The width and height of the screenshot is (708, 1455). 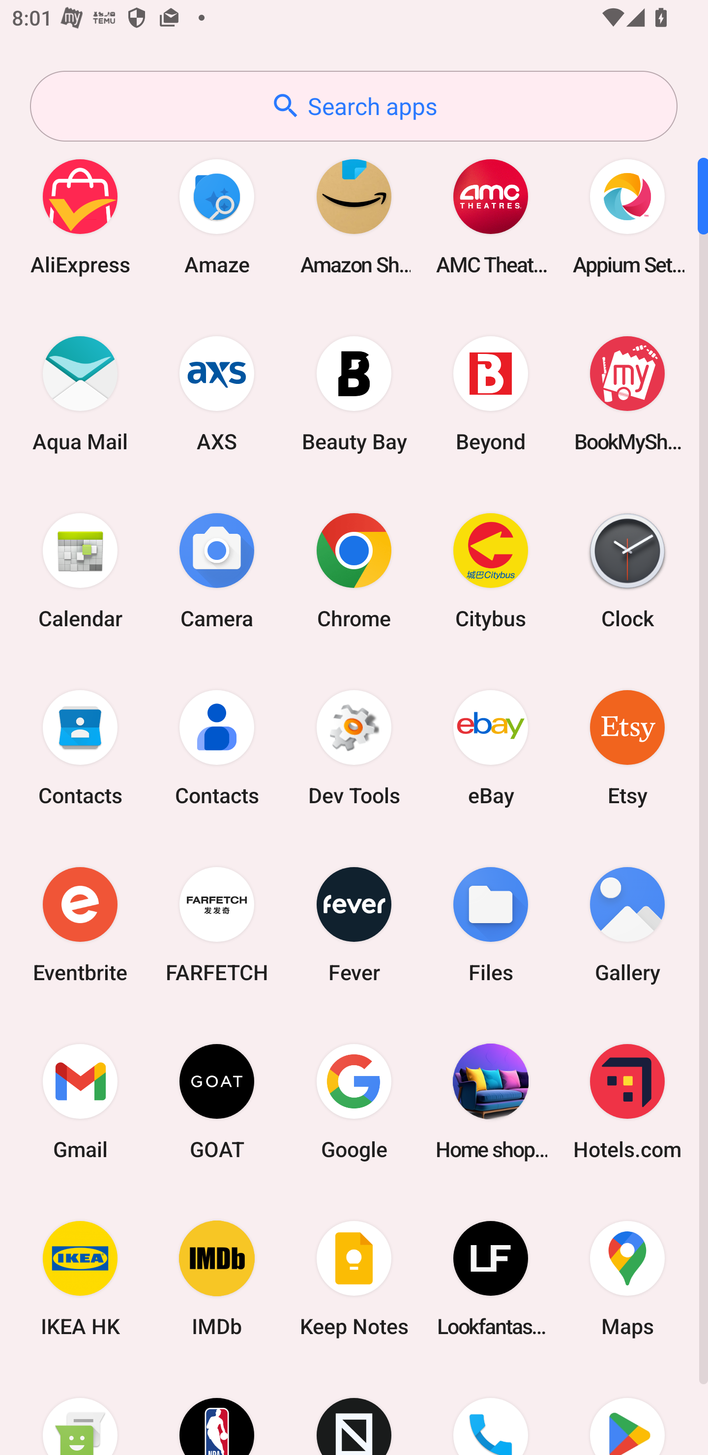 I want to click on Home shopping, so click(x=491, y=1101).